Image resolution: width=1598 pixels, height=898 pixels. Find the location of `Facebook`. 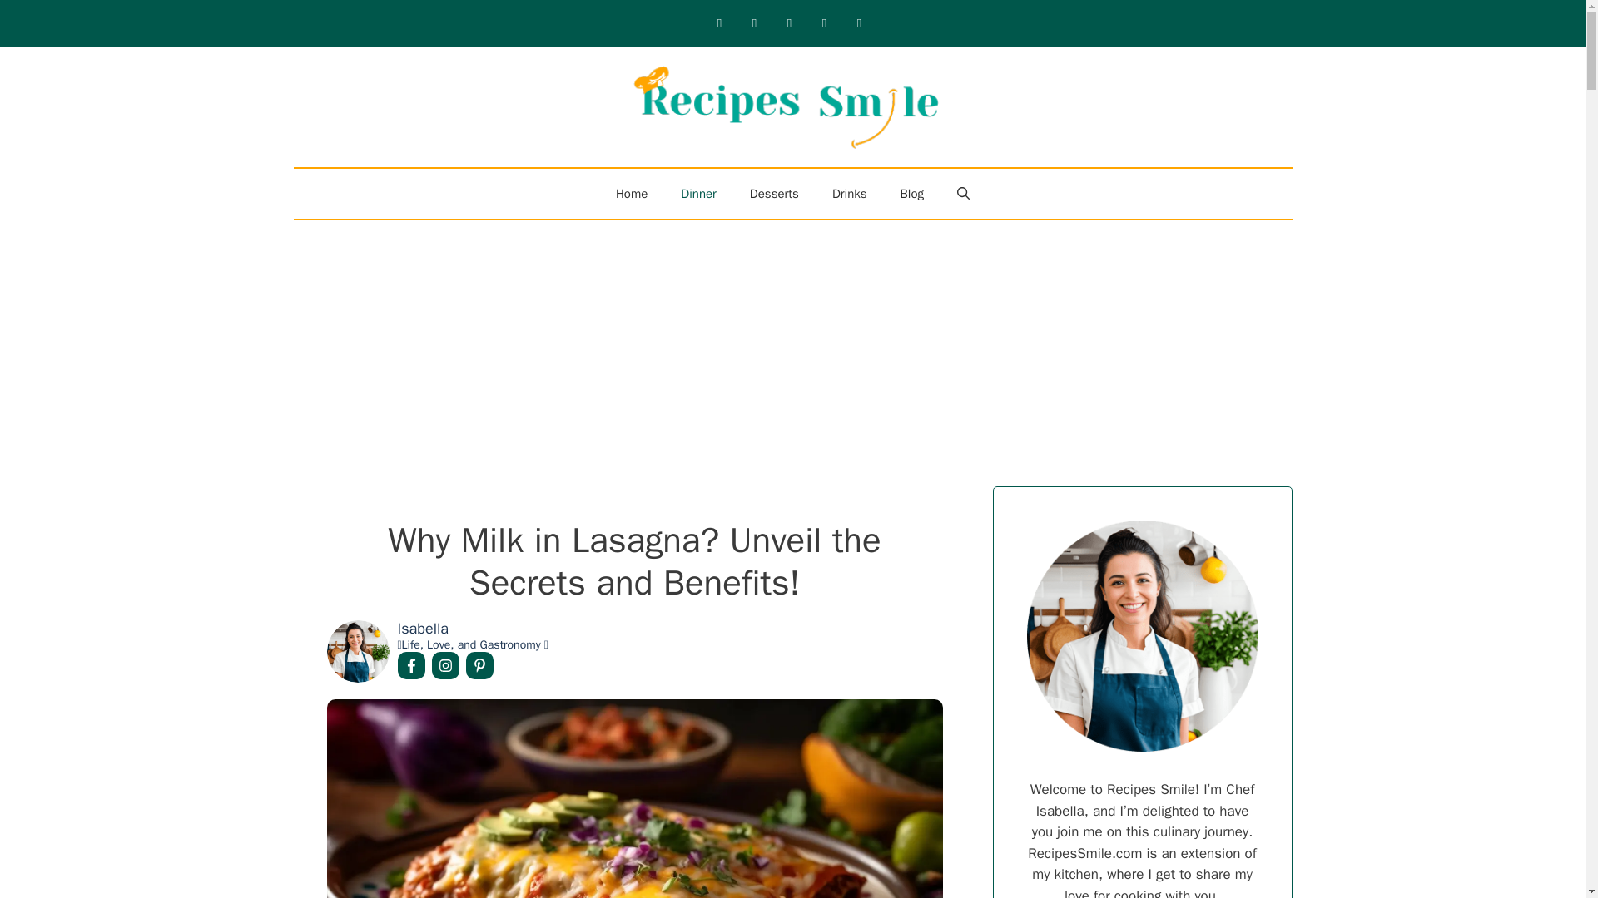

Facebook is located at coordinates (719, 23).